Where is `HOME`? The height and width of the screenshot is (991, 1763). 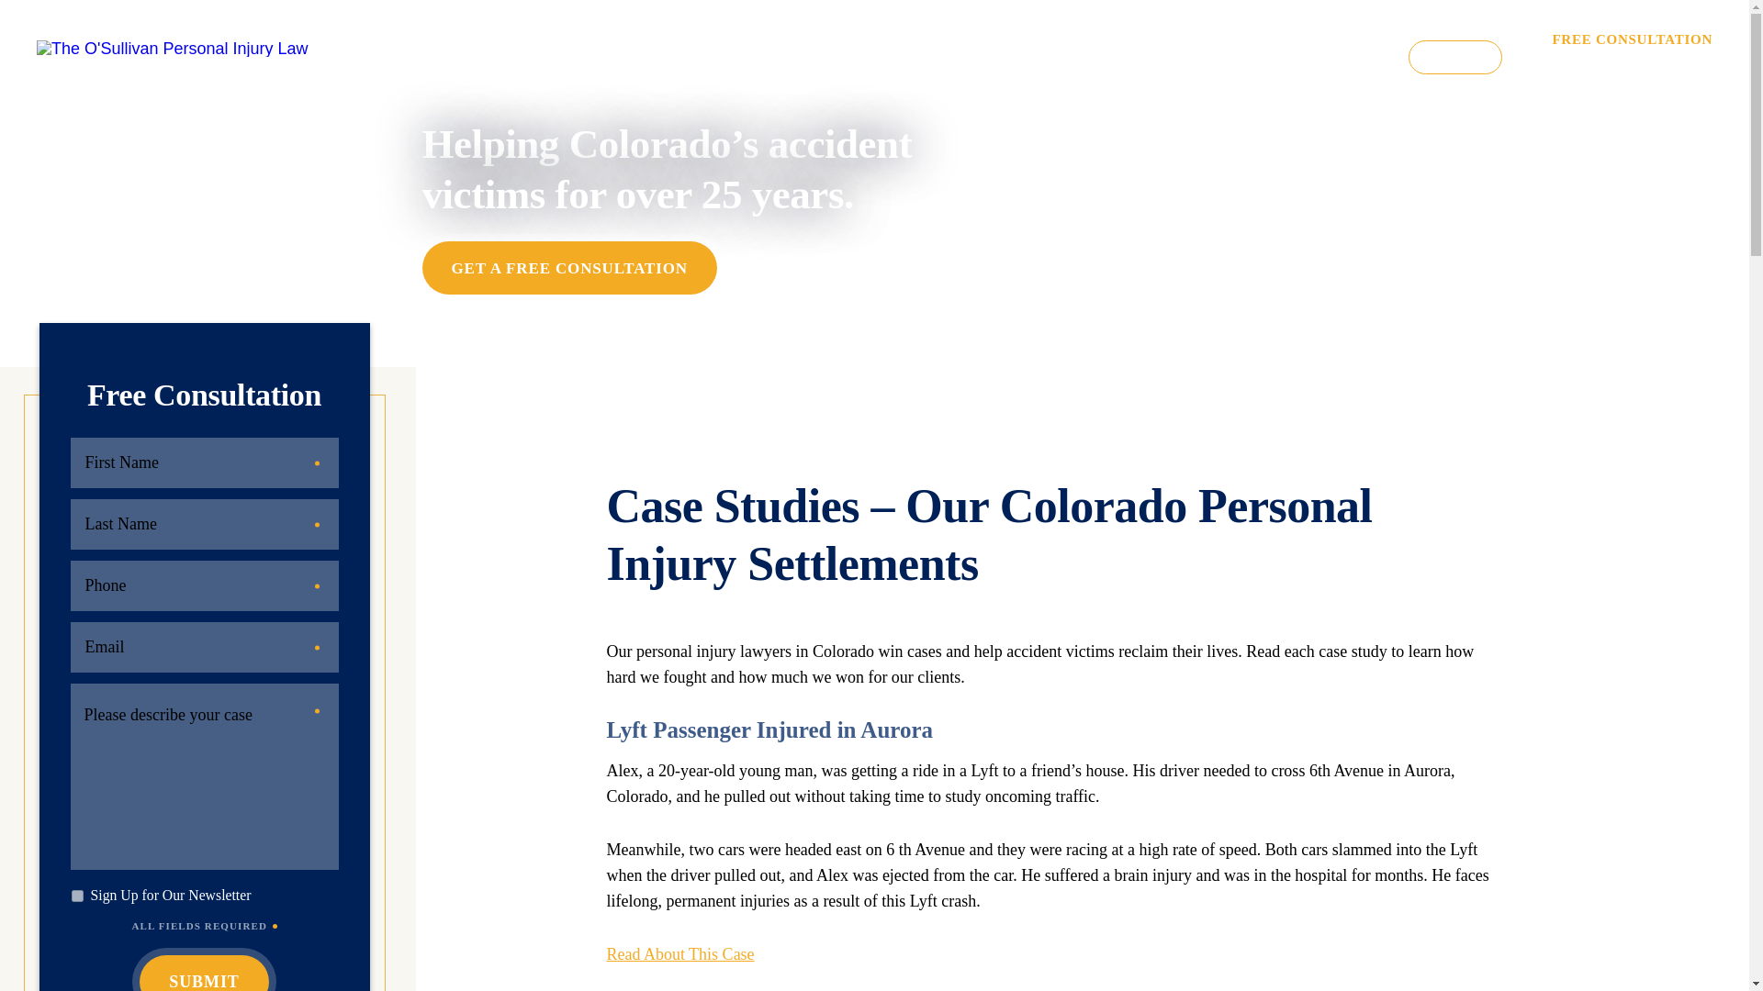
HOME is located at coordinates (557, 57).